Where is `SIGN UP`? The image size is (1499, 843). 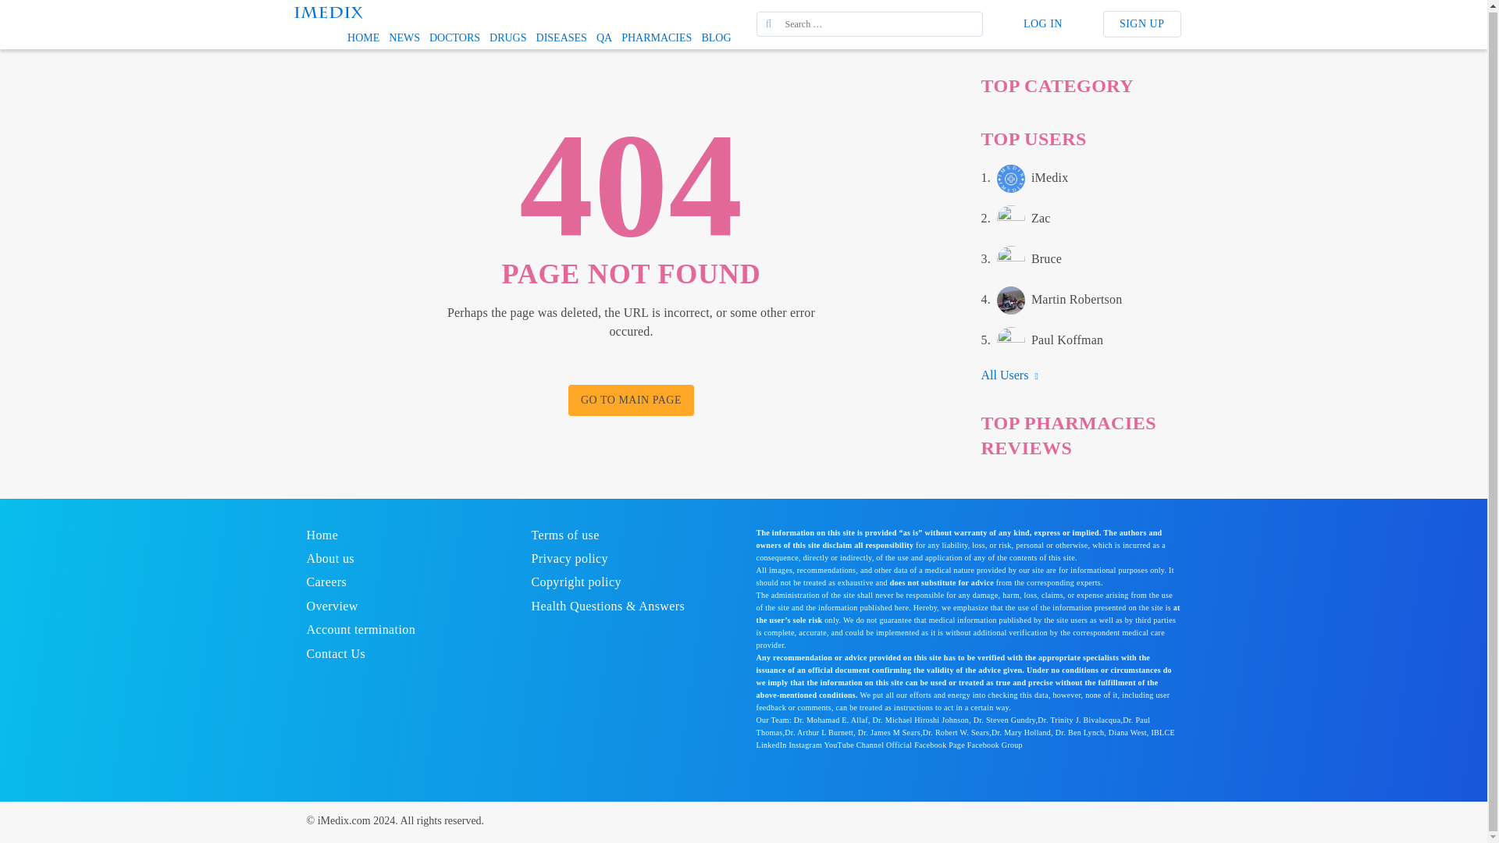 SIGN UP is located at coordinates (1141, 23).